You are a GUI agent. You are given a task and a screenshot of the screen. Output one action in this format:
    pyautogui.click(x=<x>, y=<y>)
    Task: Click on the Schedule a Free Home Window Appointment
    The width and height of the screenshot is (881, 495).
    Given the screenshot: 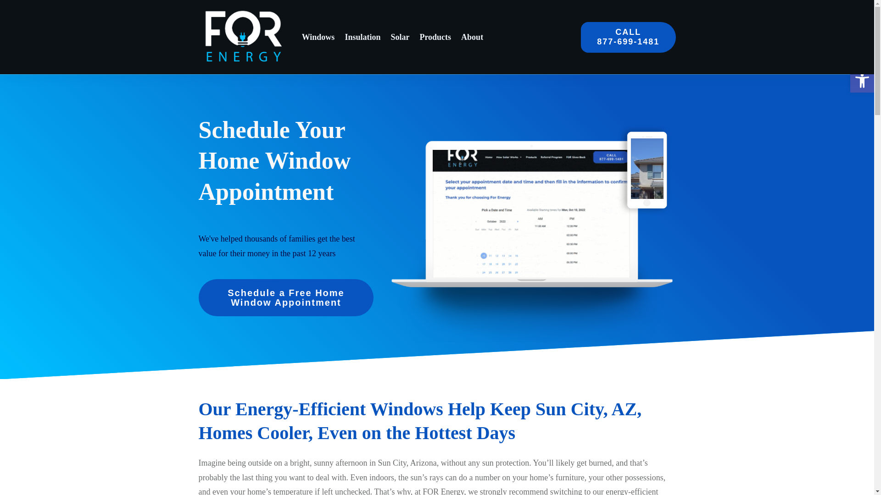 What is the action you would take?
    pyautogui.click(x=286, y=298)
    